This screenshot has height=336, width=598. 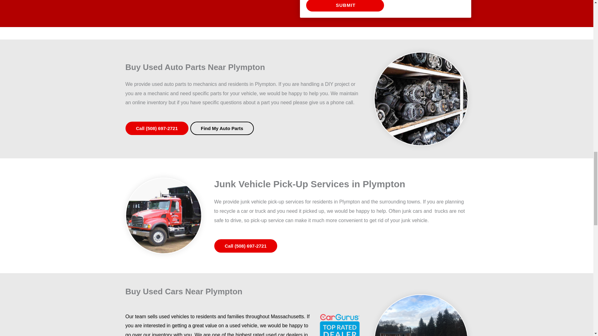 I want to click on truck, so click(x=163, y=216).